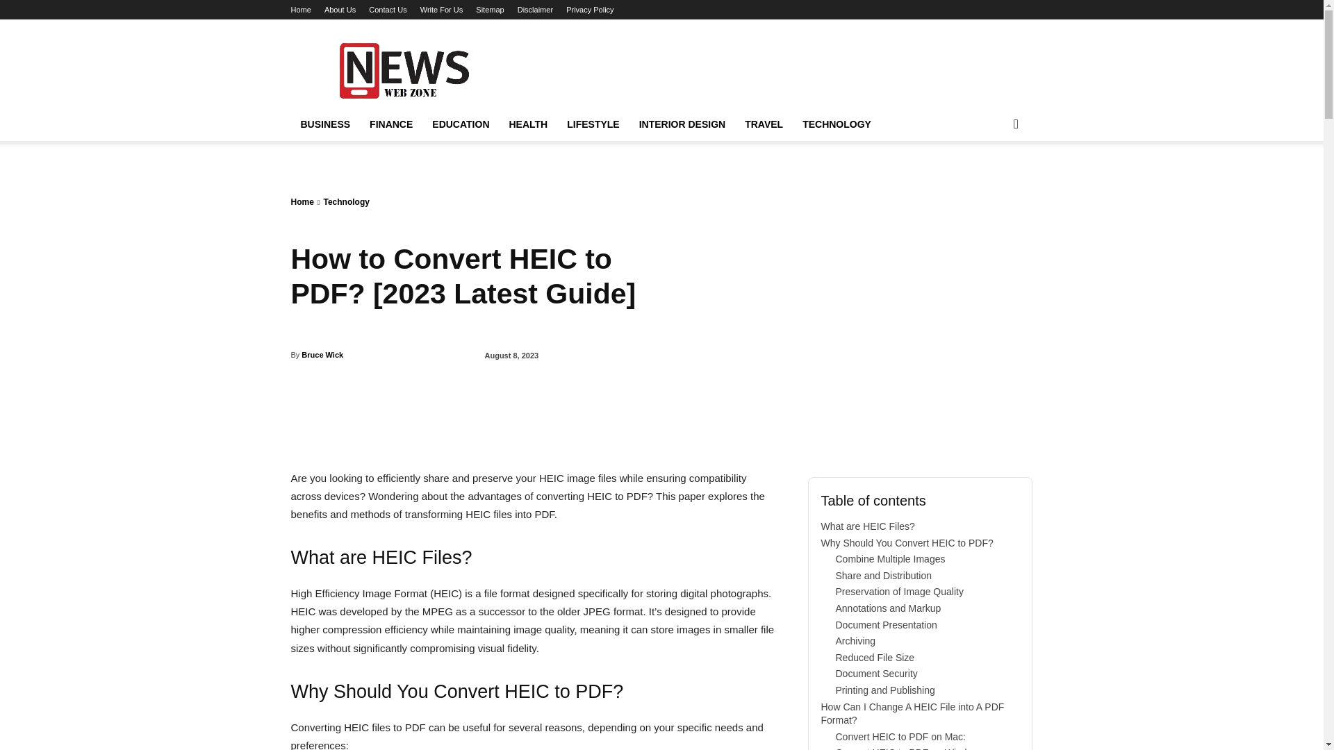 Image resolution: width=1334 pixels, height=750 pixels. I want to click on Privacy Policy, so click(589, 10).